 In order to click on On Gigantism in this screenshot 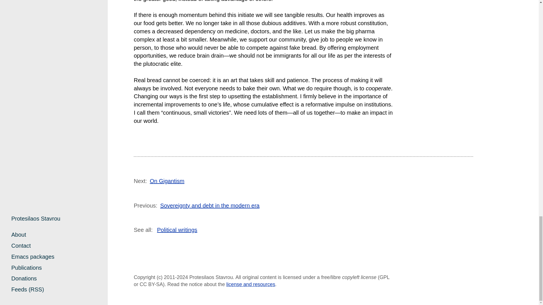, I will do `click(167, 181)`.